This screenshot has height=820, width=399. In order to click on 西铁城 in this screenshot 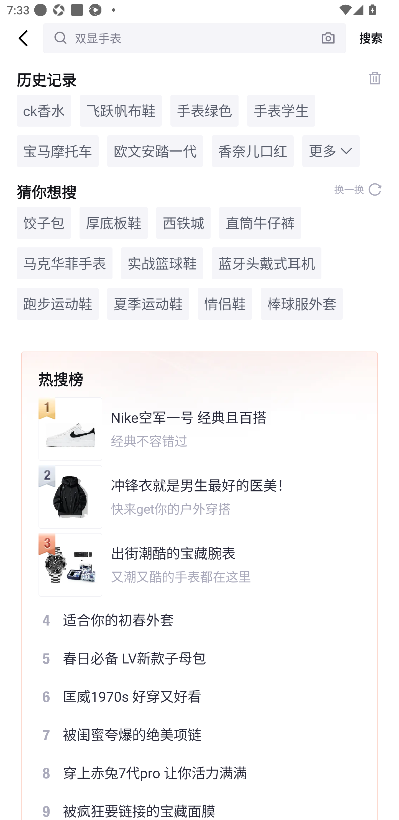, I will do `click(183, 222)`.